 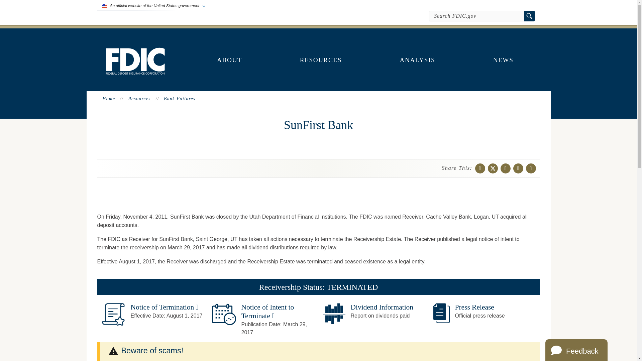 What do you see at coordinates (321, 60) in the screenshot?
I see `RESOURCES` at bounding box center [321, 60].